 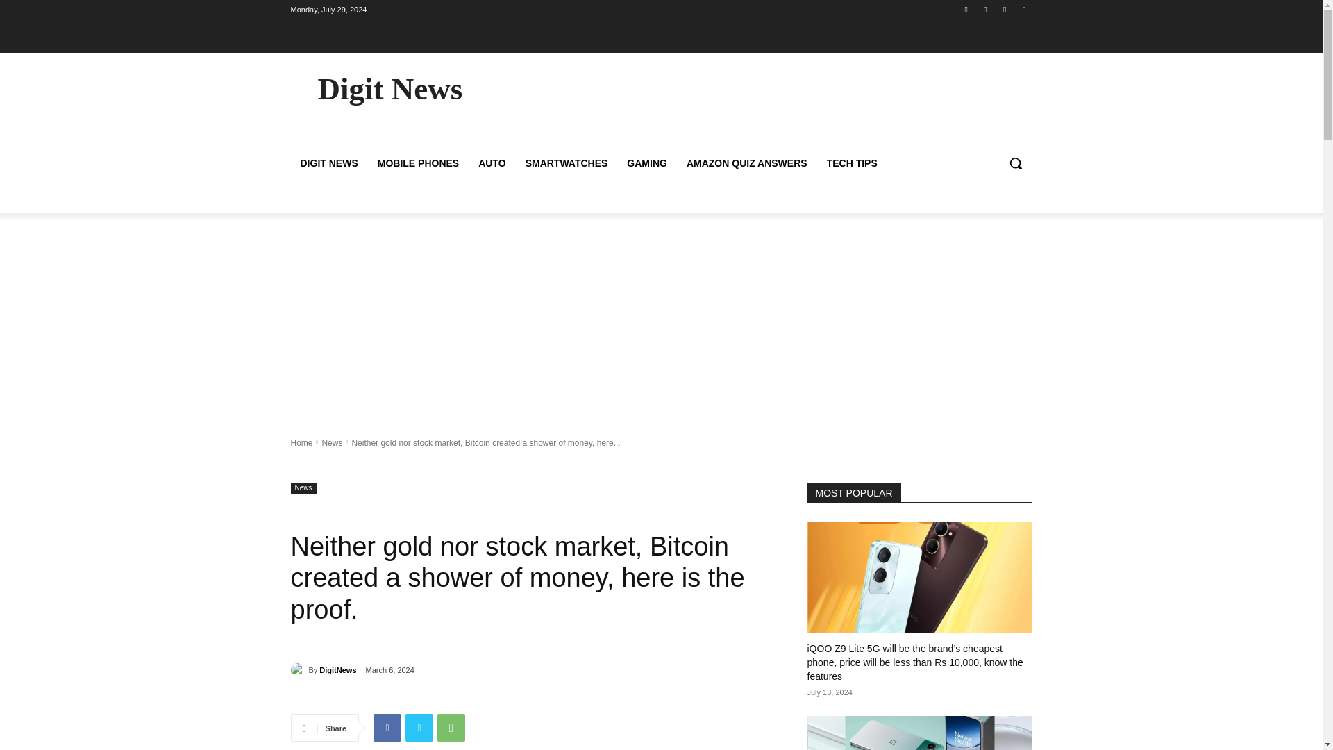 What do you see at coordinates (303, 487) in the screenshot?
I see `News` at bounding box center [303, 487].